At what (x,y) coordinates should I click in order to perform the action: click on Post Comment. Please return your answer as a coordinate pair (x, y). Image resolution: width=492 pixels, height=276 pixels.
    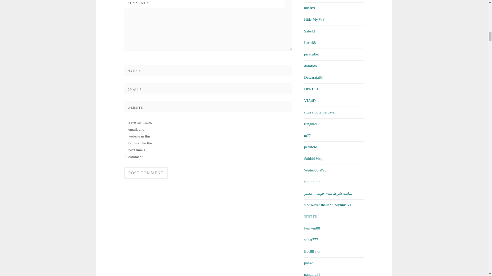
    Looking at the image, I should click on (146, 173).